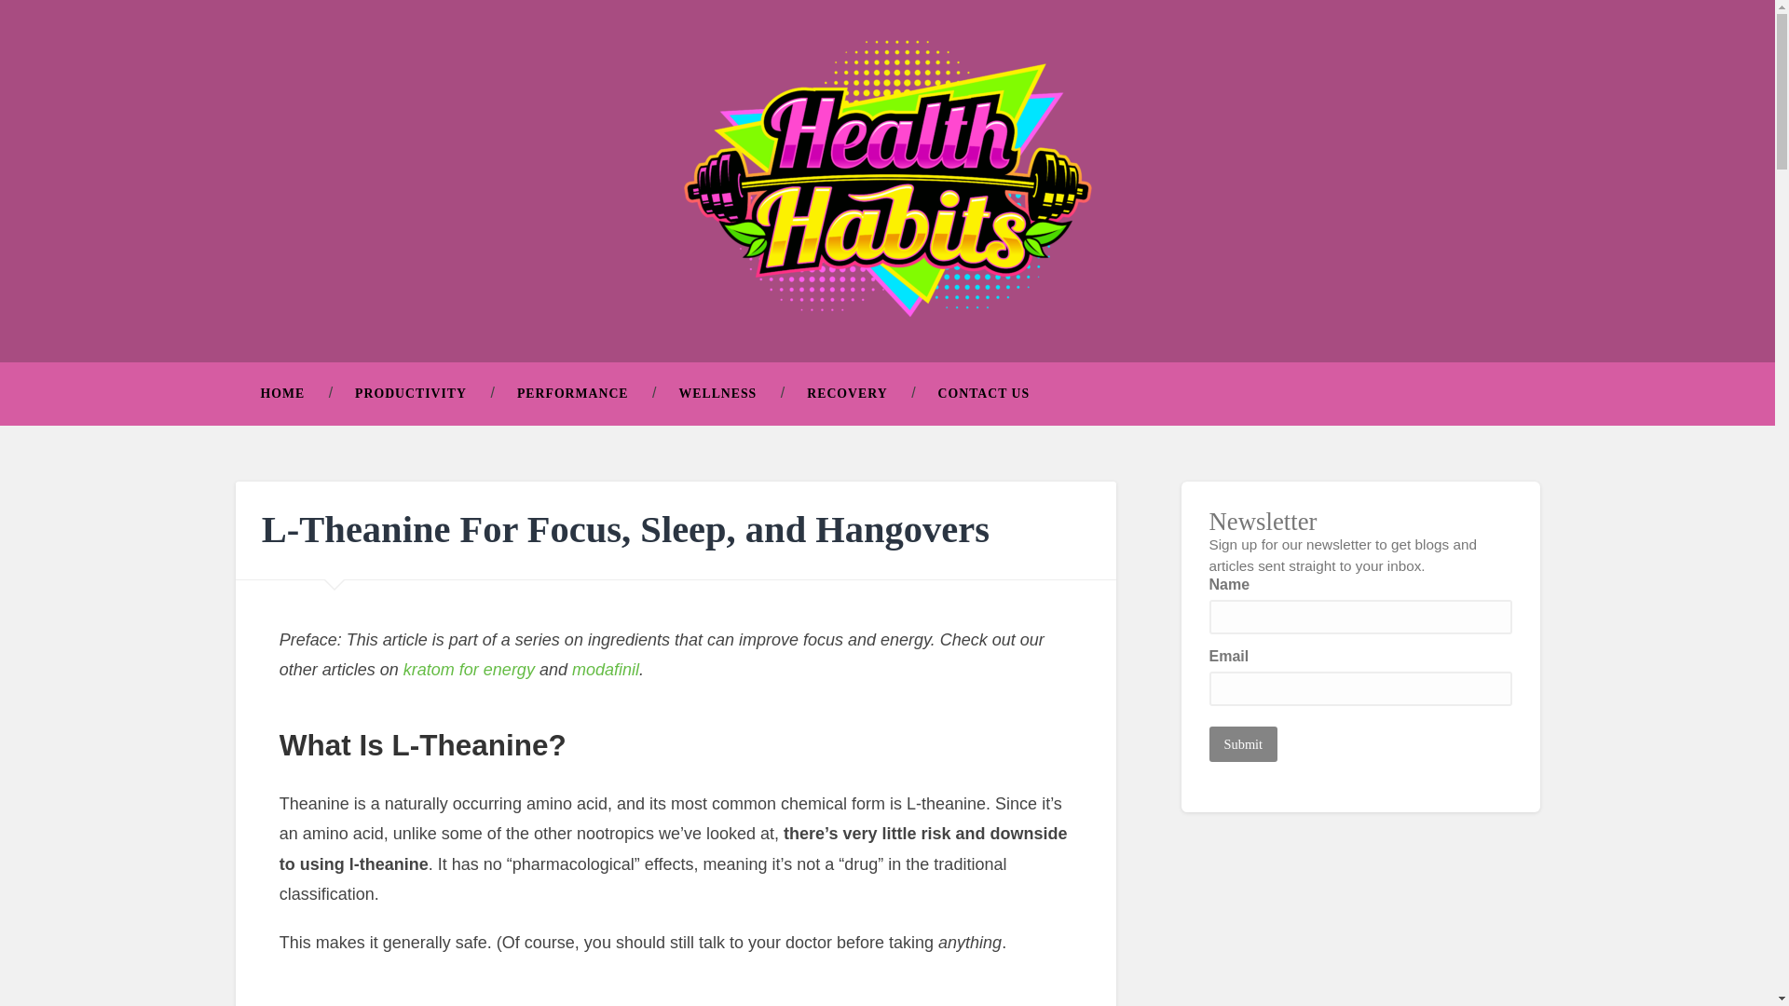 The height and width of the screenshot is (1006, 1789). Describe the element at coordinates (624, 529) in the screenshot. I see `L-Theanine For Focus, Sleep, and Hangovers` at that location.